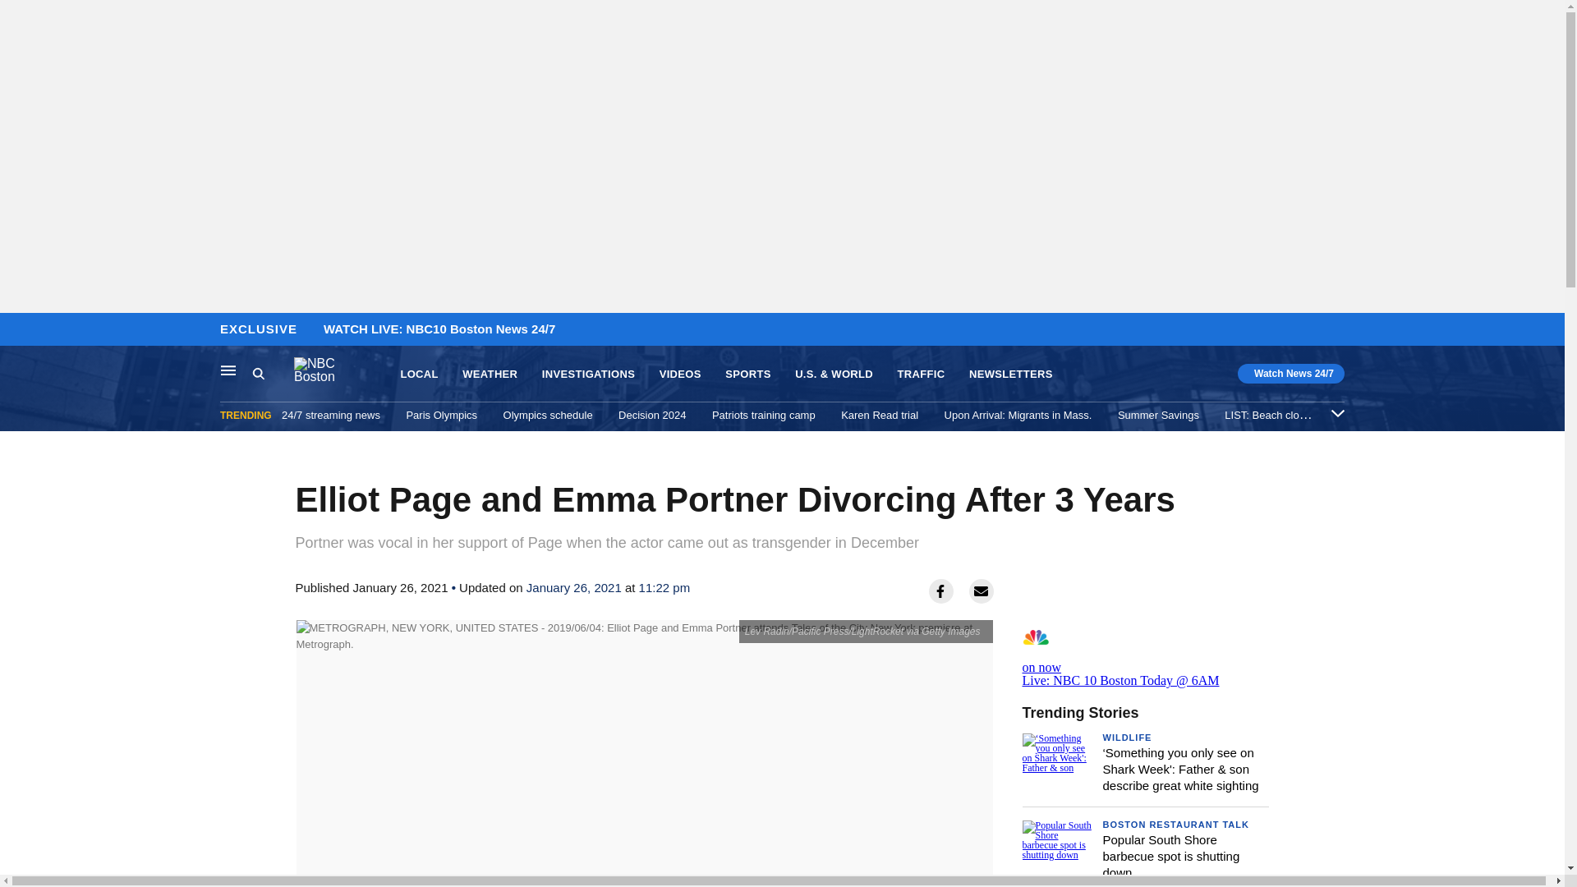 The height and width of the screenshot is (887, 1577). Describe the element at coordinates (490, 375) in the screenshot. I see `WEATHER` at that location.